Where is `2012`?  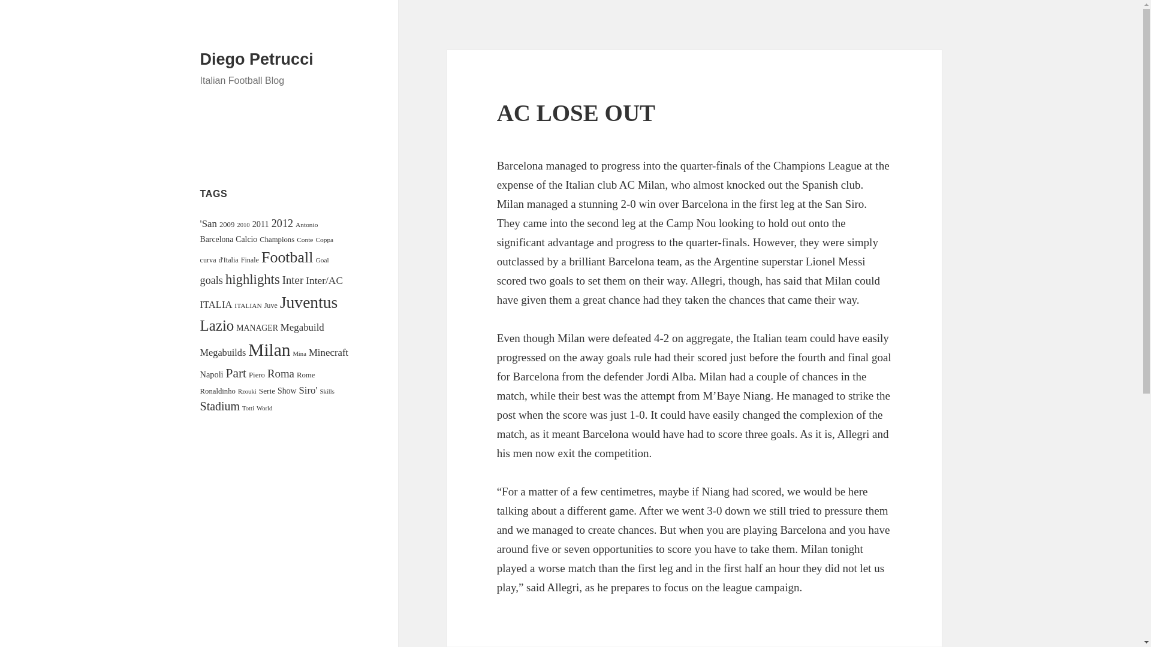
2012 is located at coordinates (282, 223).